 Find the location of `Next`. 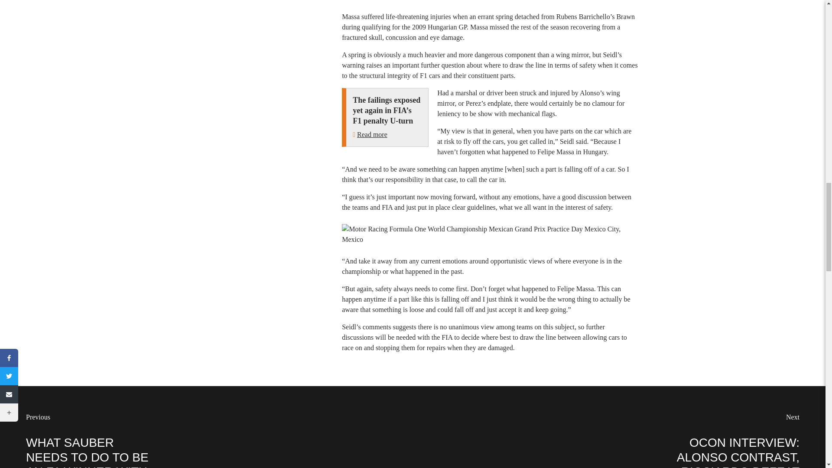

Next is located at coordinates (793, 417).